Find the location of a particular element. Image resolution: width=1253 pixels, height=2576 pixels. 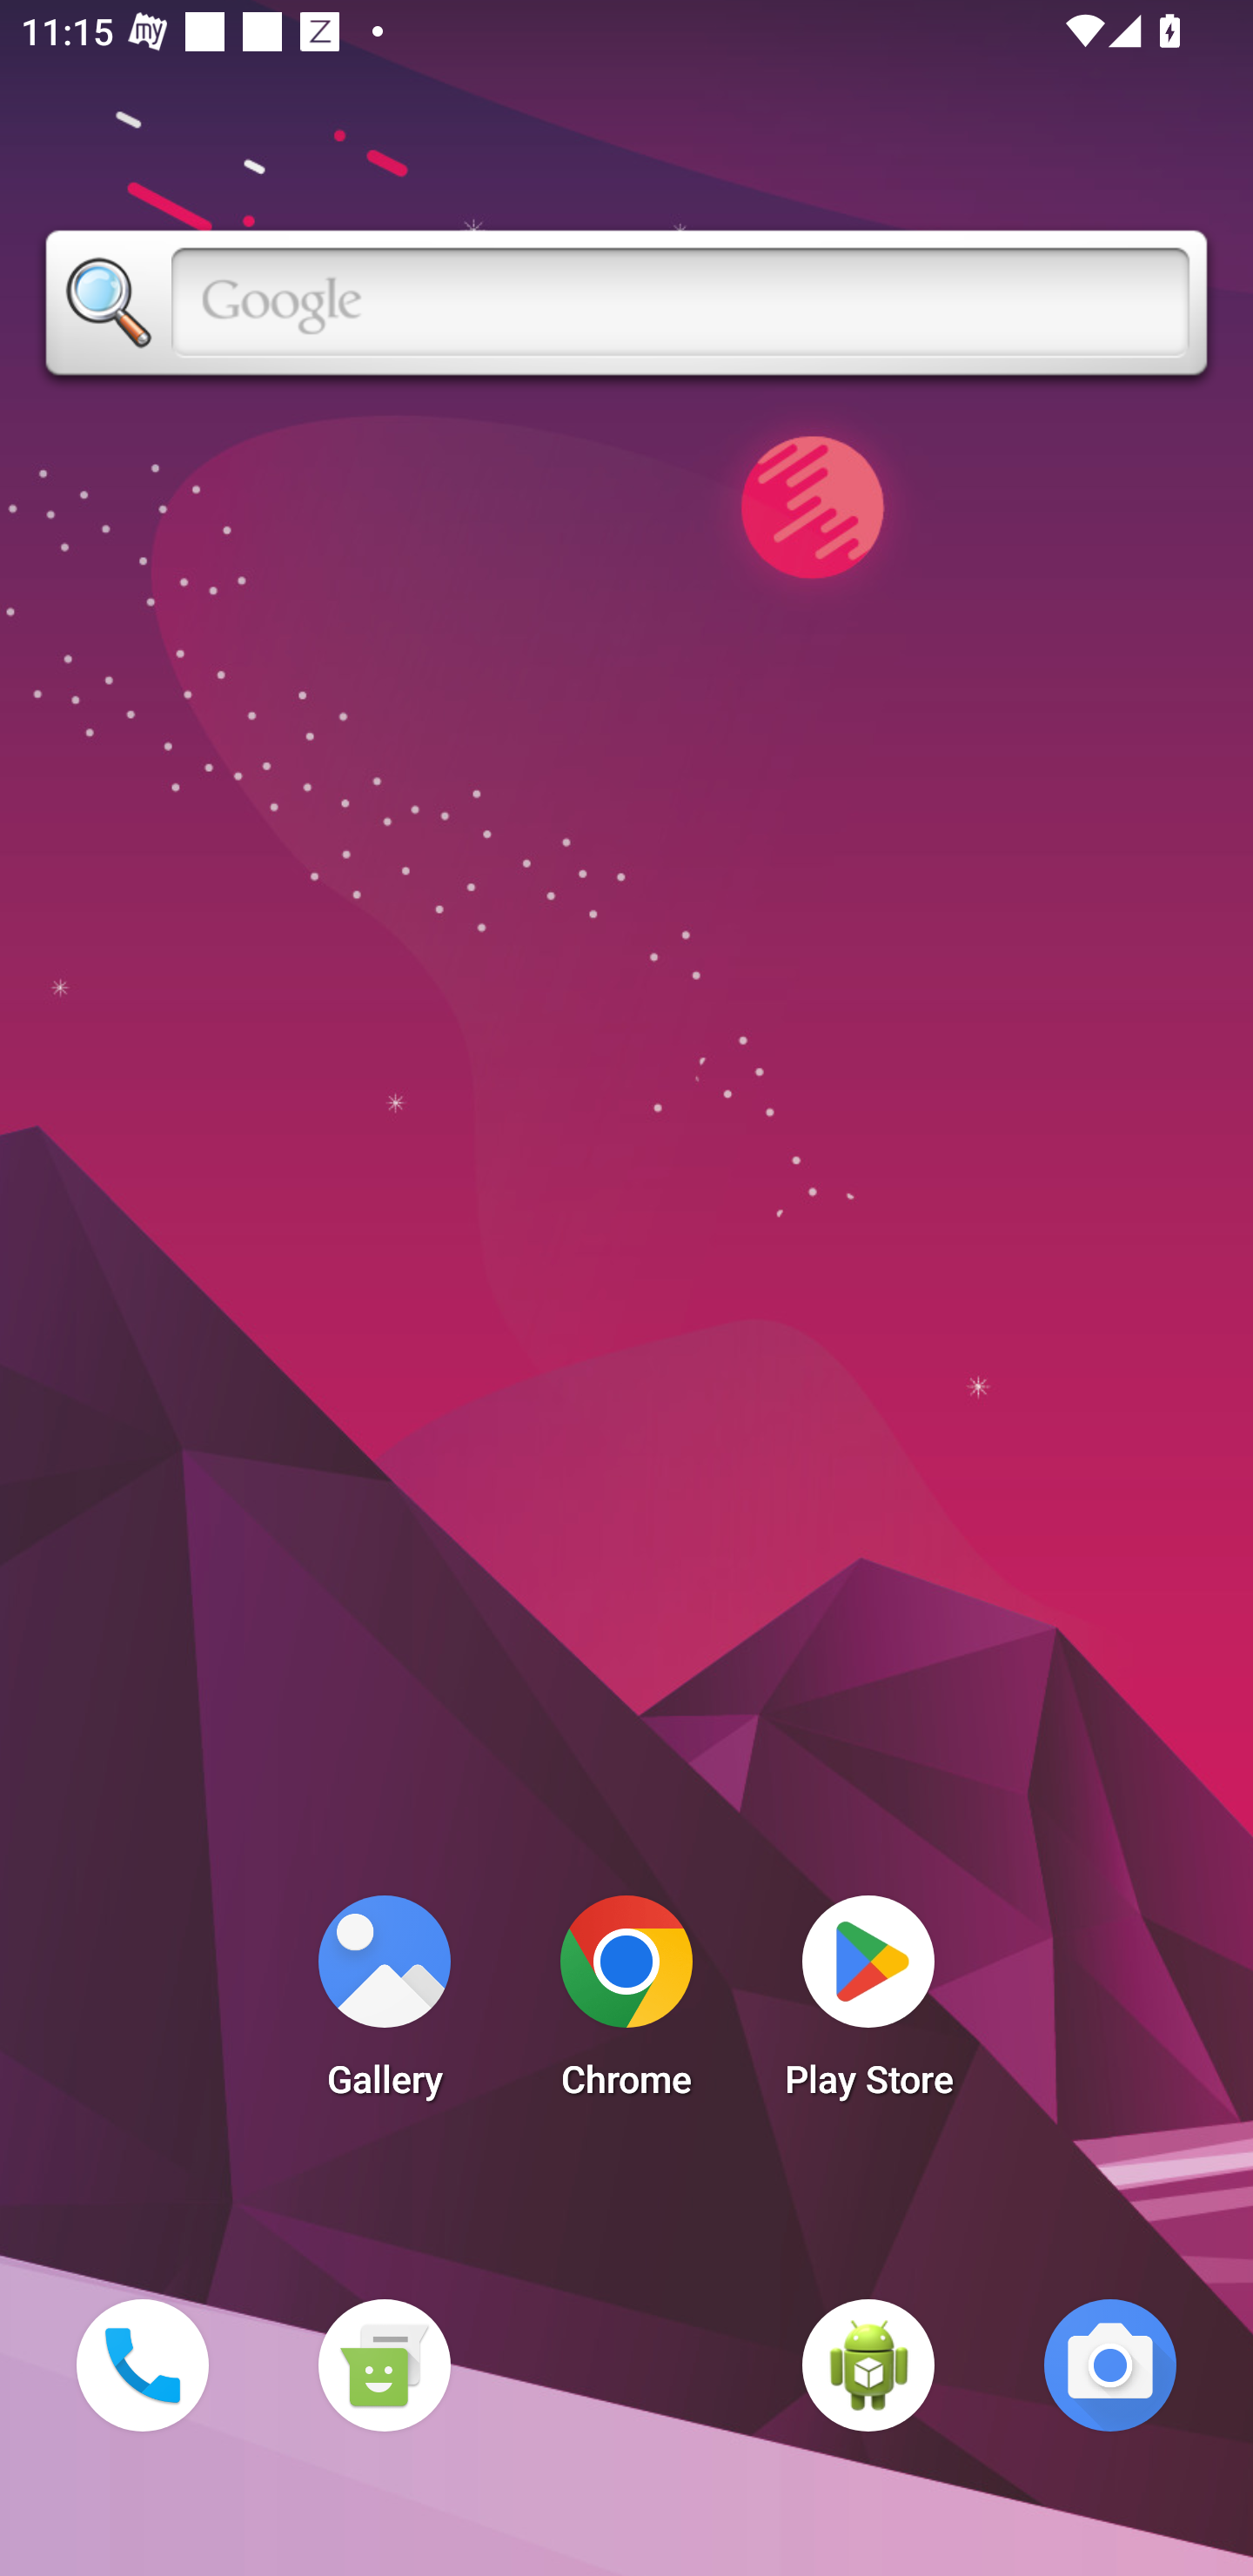

Chrome is located at coordinates (626, 2005).